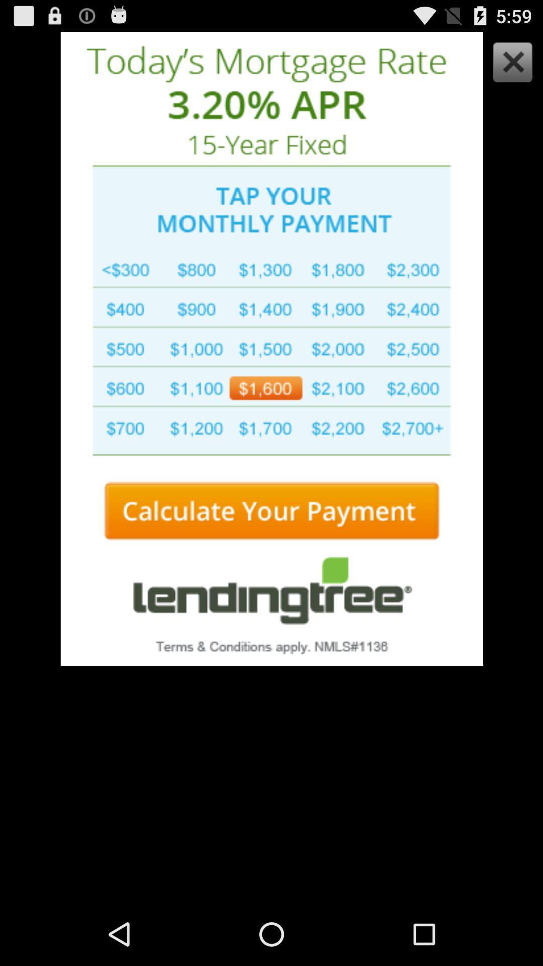 This screenshot has height=966, width=543. I want to click on close advertisement, so click(510, 64).